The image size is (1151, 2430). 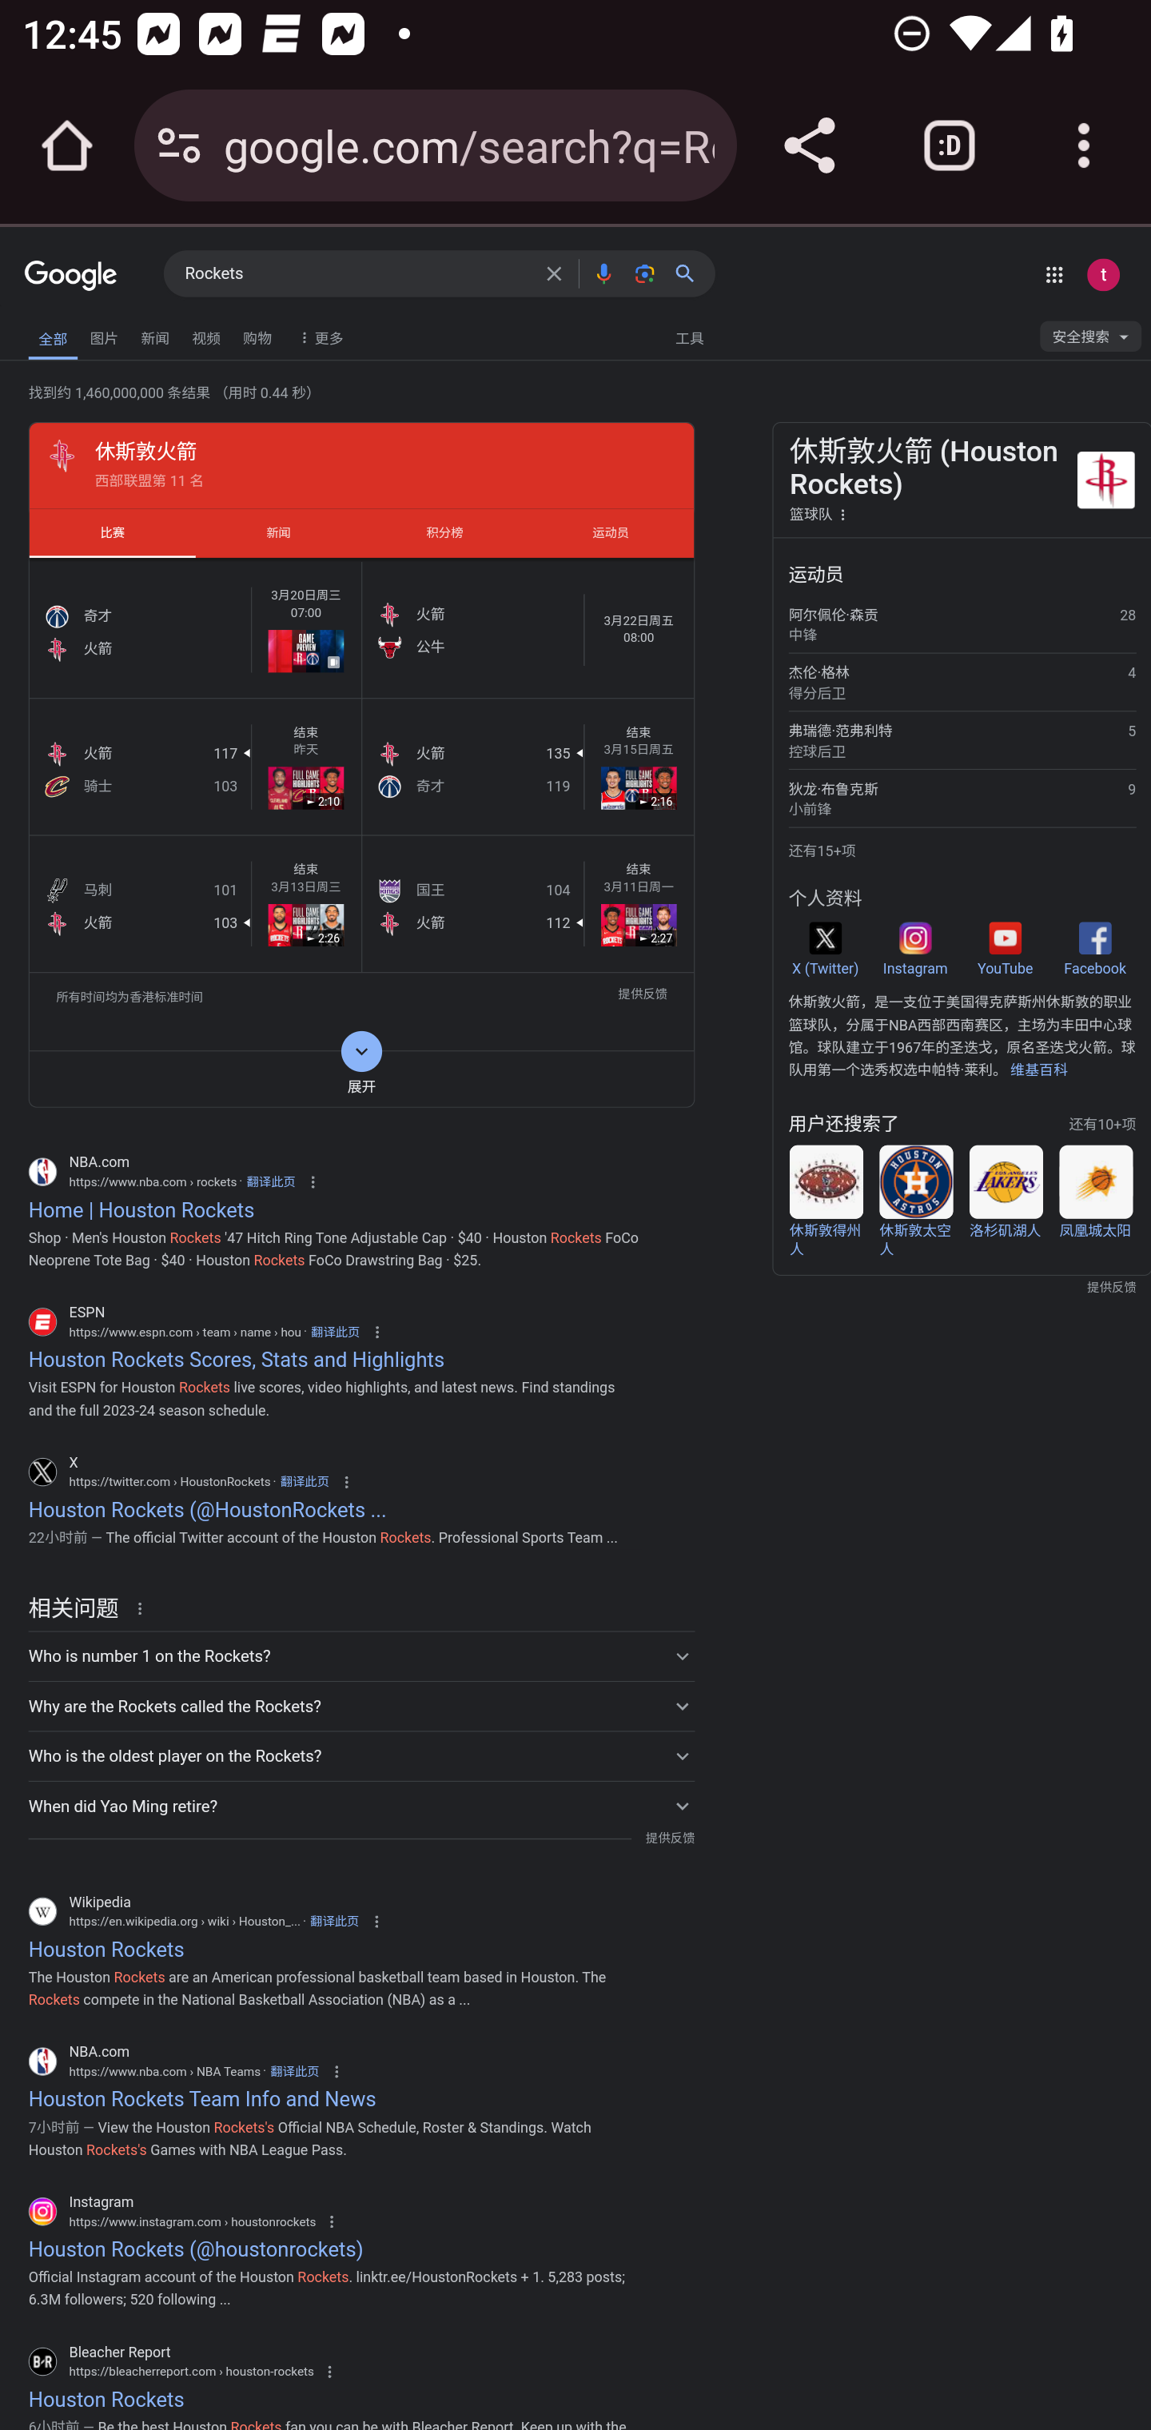 I want to click on Who is number 1 on the Rockets?, so click(x=360, y=1655).